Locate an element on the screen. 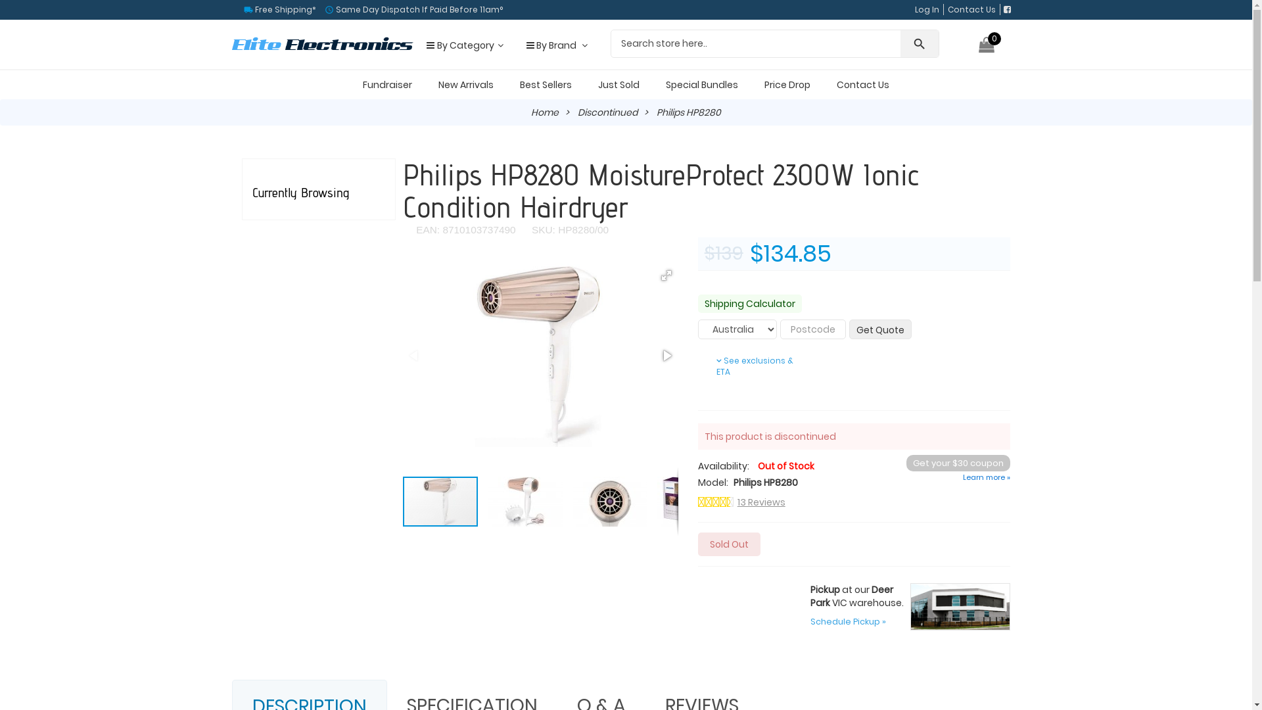 This screenshot has width=1262, height=710. Just Sold is located at coordinates (619, 85).